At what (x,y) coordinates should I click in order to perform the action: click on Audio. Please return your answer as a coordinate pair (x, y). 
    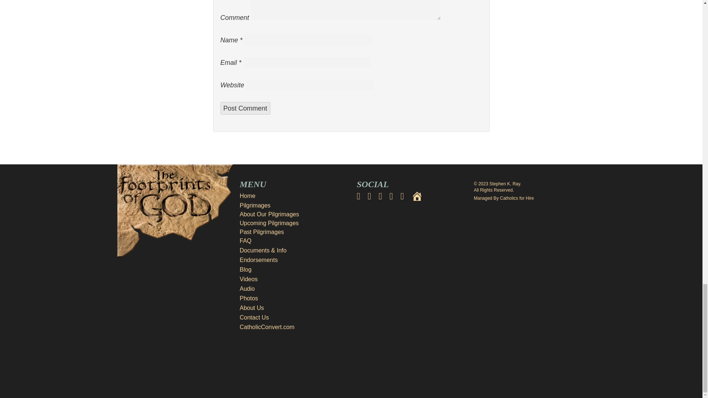
    Looking at the image, I should click on (293, 289).